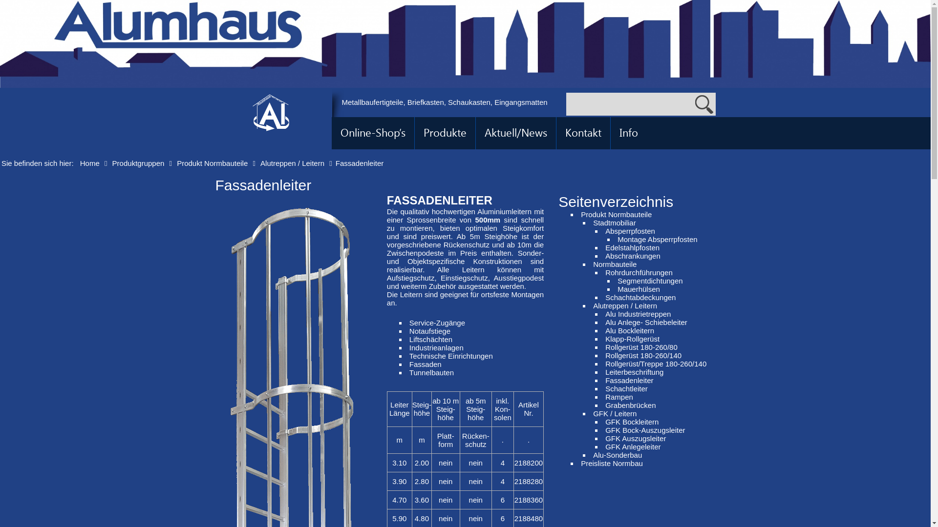  Describe the element at coordinates (629, 133) in the screenshot. I see `Info` at that location.